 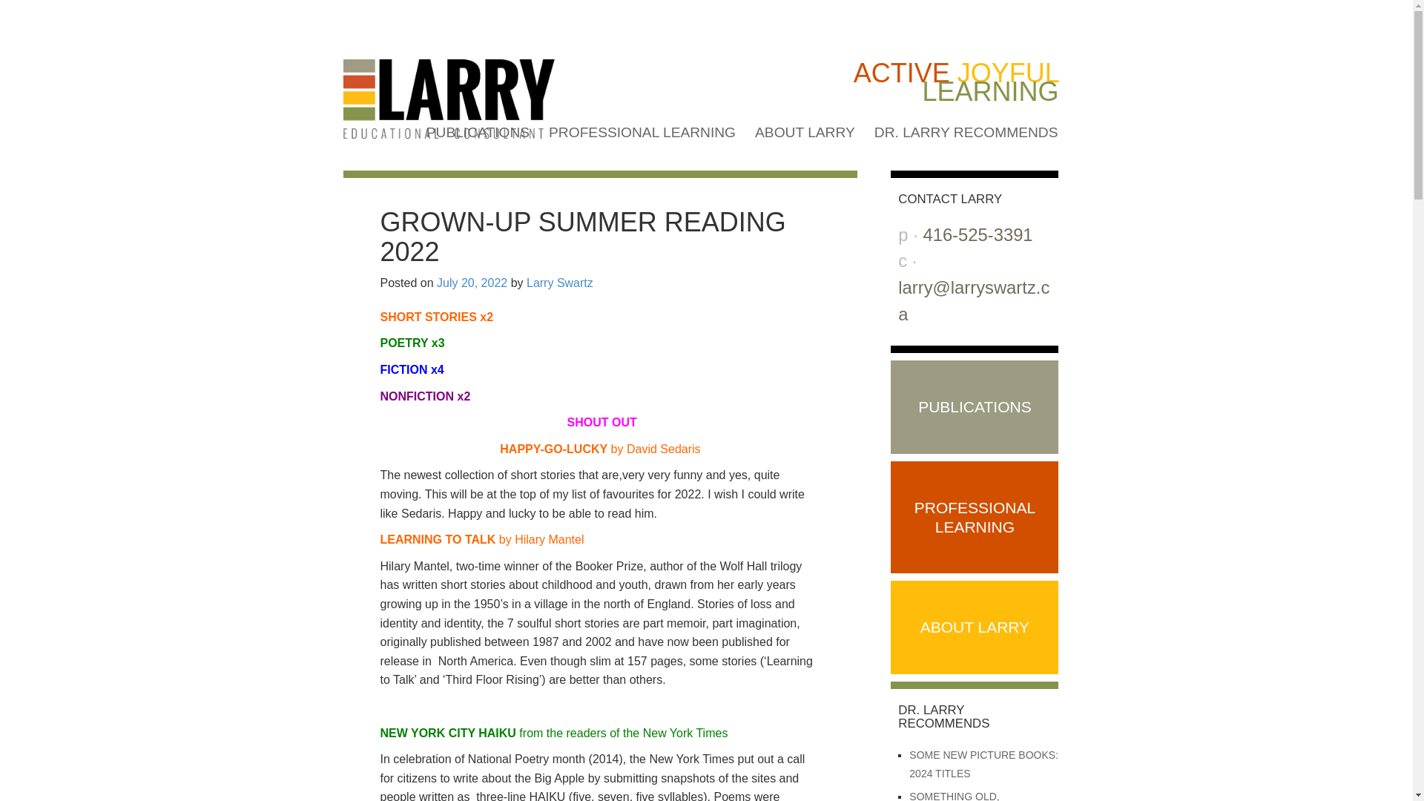 I want to click on PROFESSIONAL LEARNING, so click(x=642, y=132).